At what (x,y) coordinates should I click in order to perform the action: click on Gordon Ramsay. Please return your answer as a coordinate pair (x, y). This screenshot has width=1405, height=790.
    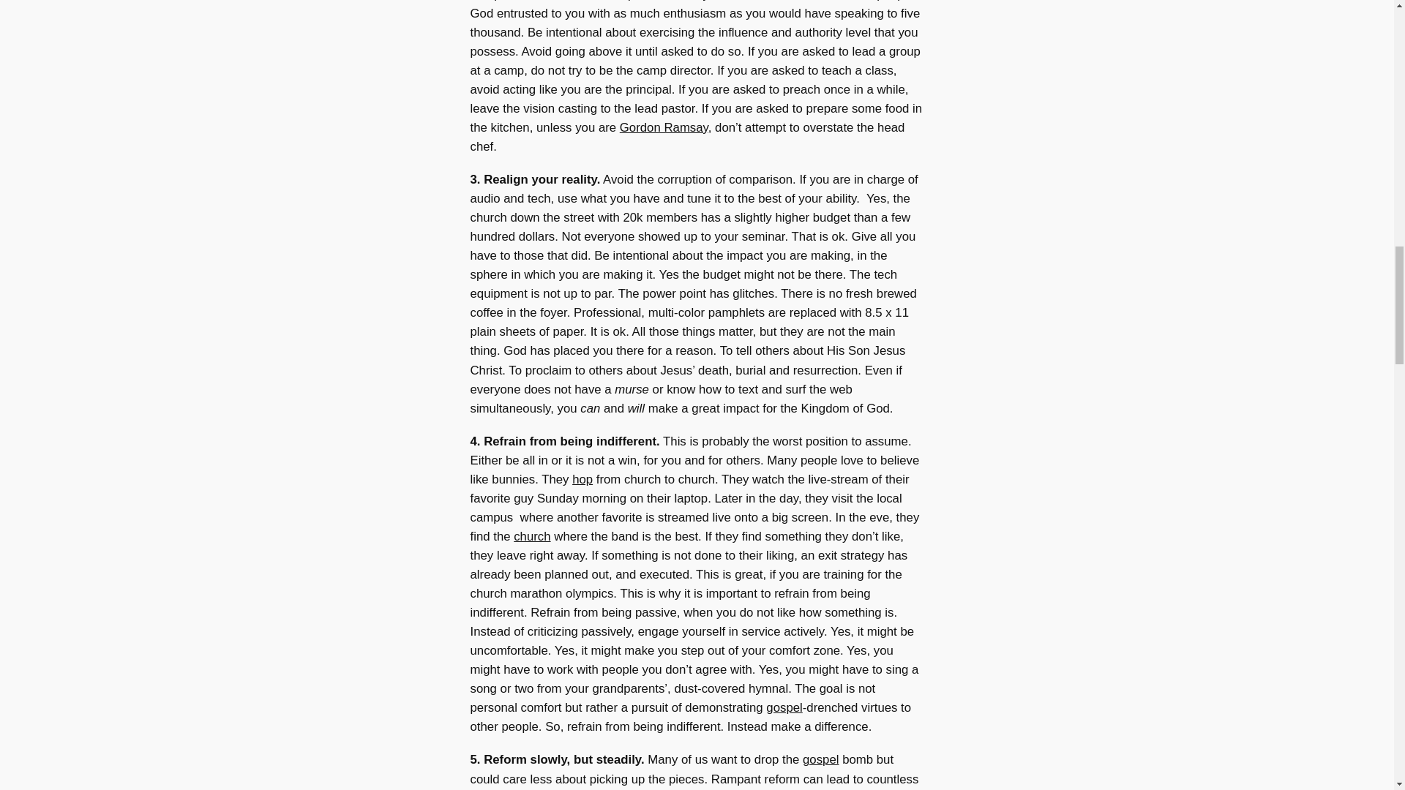
    Looking at the image, I should click on (663, 127).